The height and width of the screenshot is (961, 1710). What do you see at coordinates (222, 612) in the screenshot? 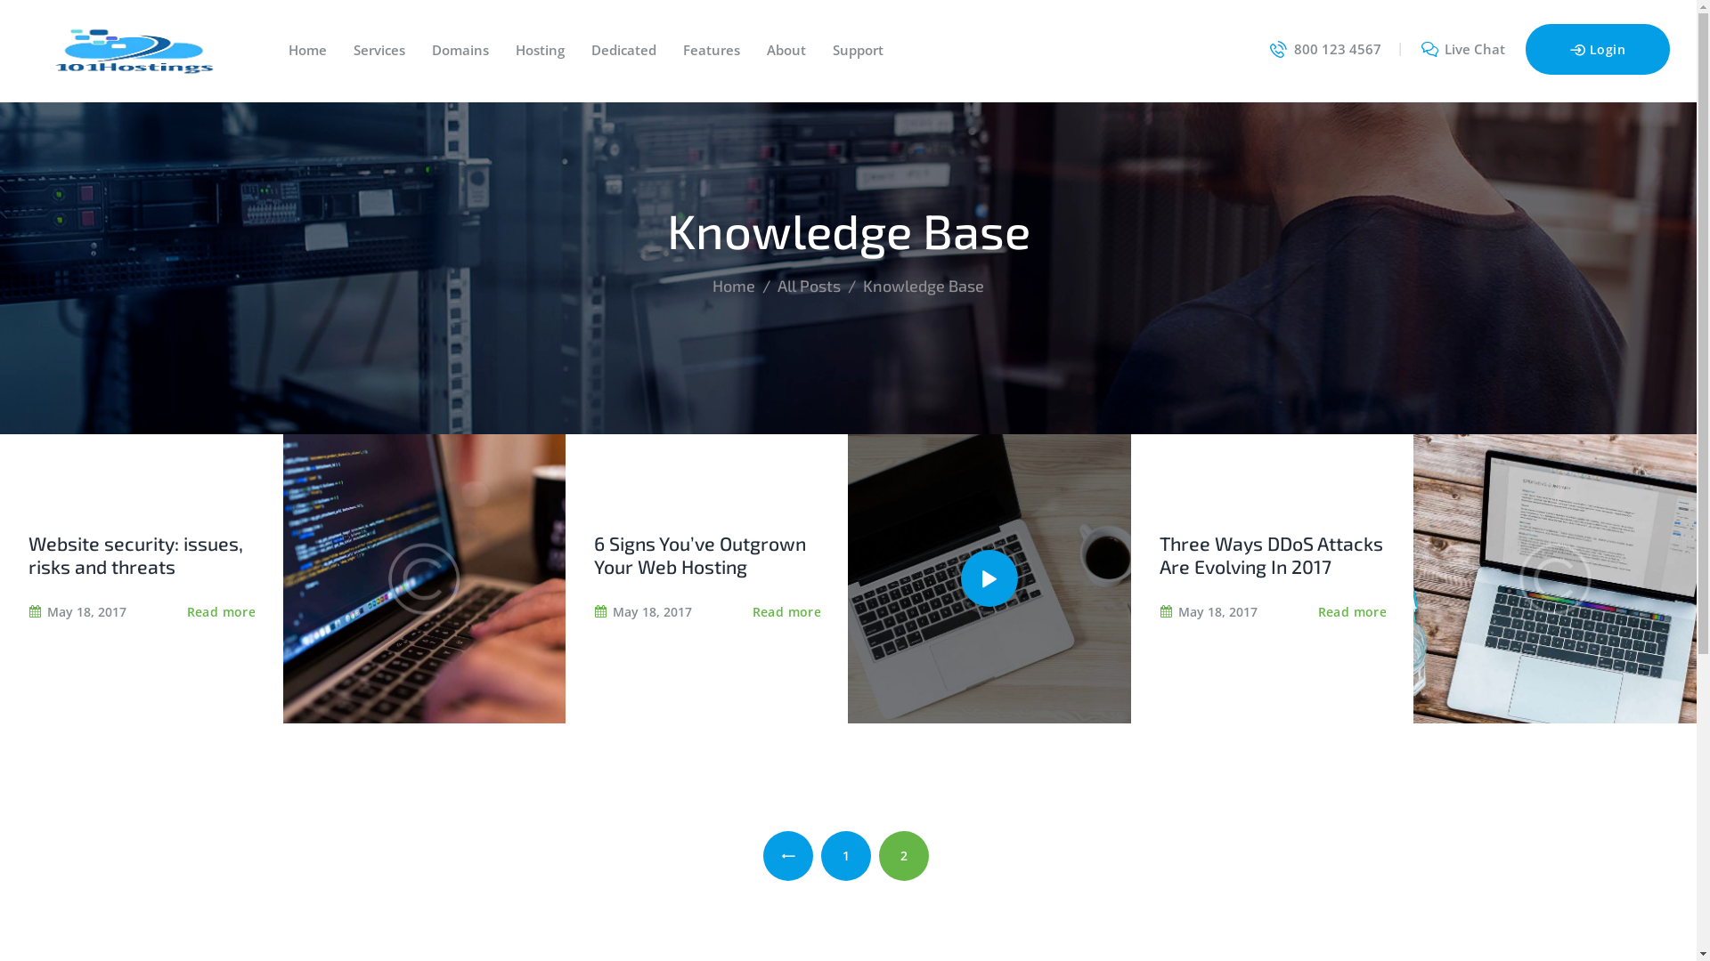
I see `Read more` at bounding box center [222, 612].